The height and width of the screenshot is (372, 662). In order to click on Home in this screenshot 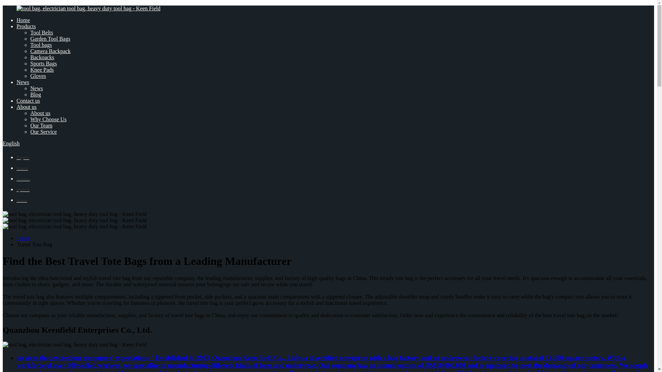, I will do `click(23, 20)`.